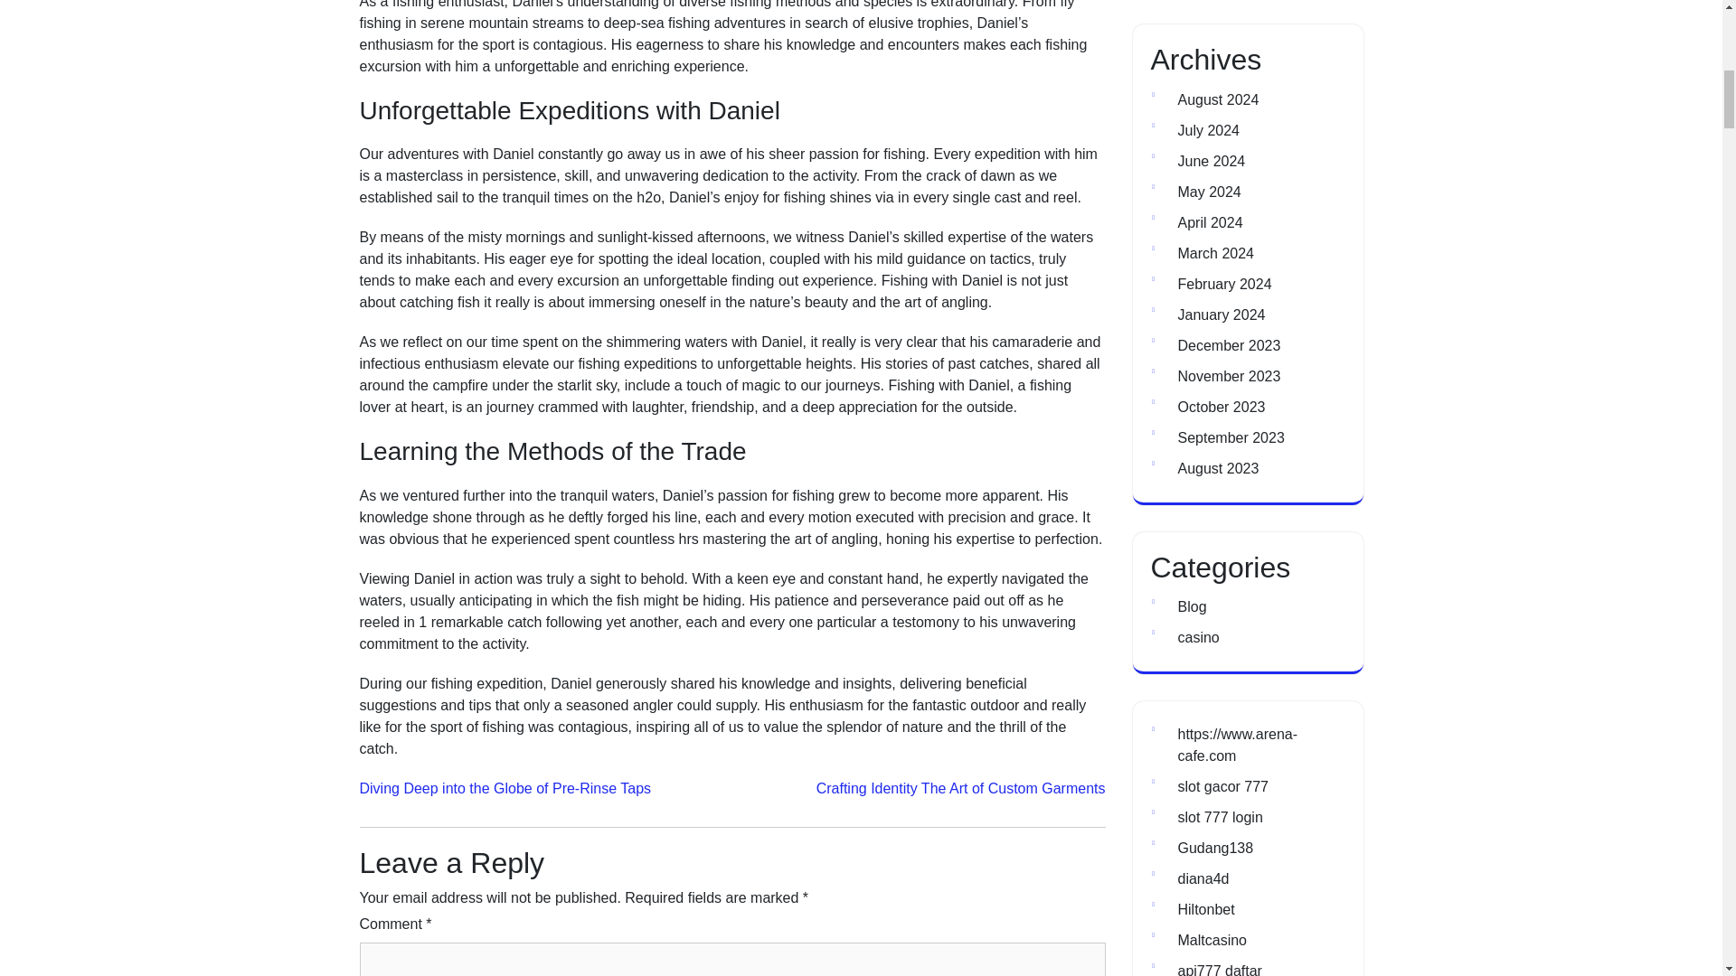 This screenshot has width=1736, height=976. I want to click on Blog, so click(1192, 607).